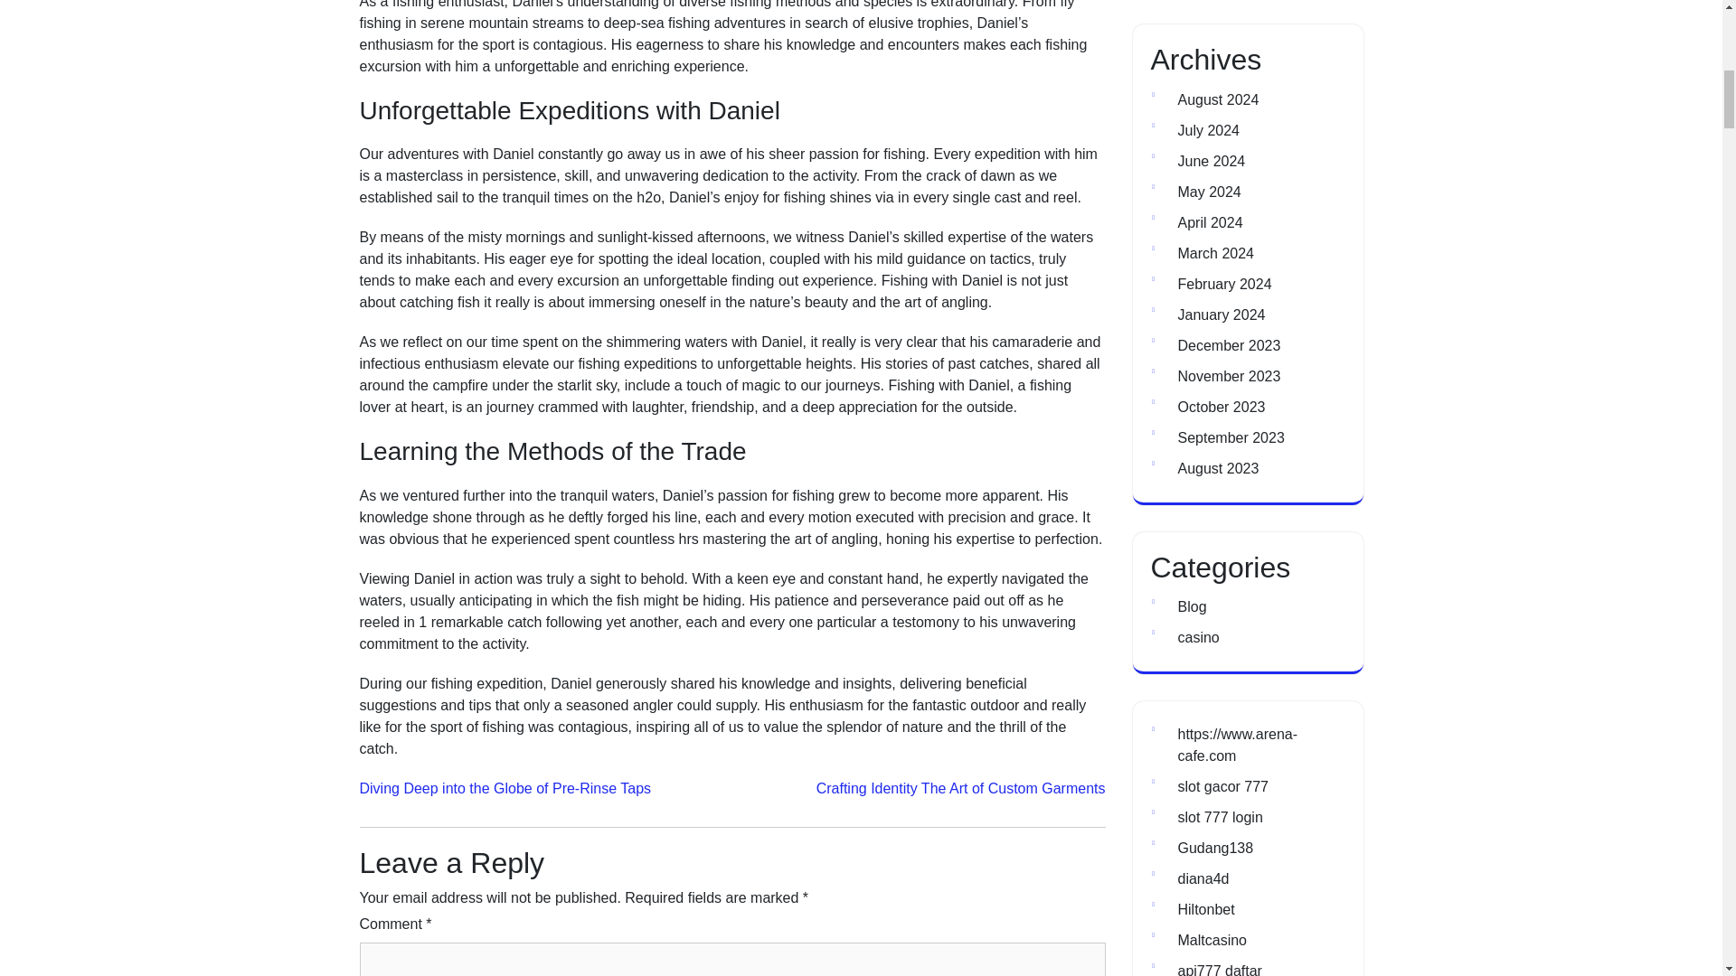 This screenshot has width=1736, height=976. I want to click on Blog, so click(1192, 607).